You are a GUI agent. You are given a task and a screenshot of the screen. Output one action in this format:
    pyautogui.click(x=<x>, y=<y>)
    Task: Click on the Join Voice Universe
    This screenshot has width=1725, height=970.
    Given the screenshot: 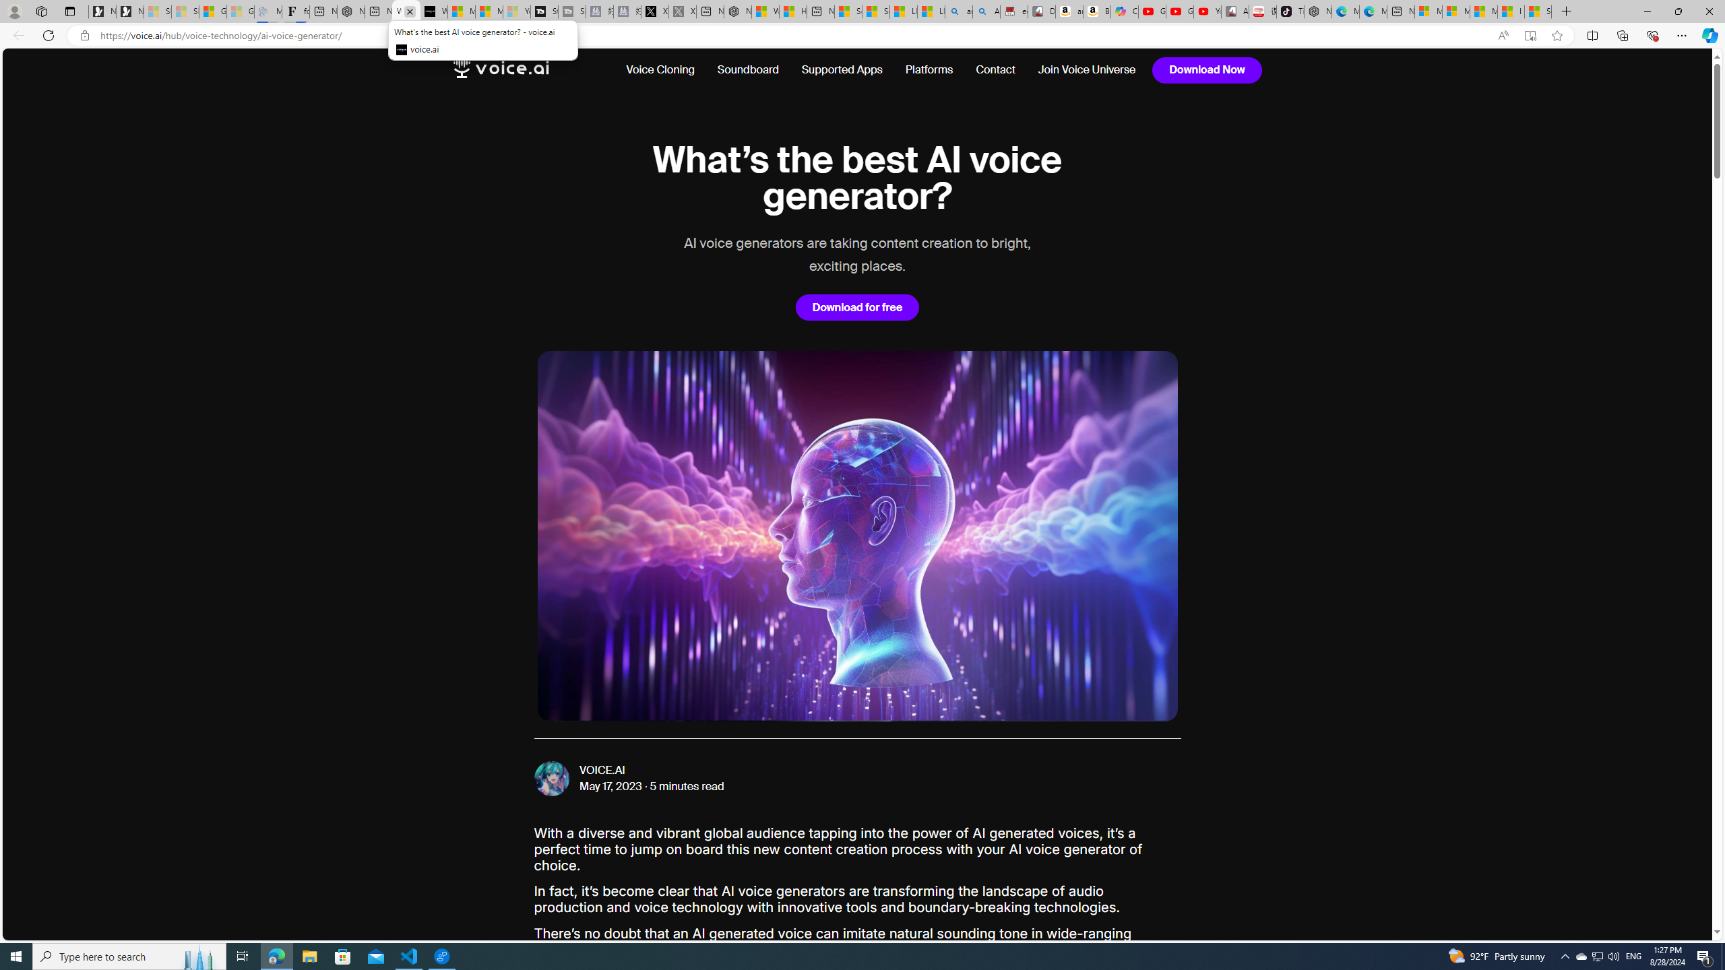 What is the action you would take?
    pyautogui.click(x=1088, y=70)
    